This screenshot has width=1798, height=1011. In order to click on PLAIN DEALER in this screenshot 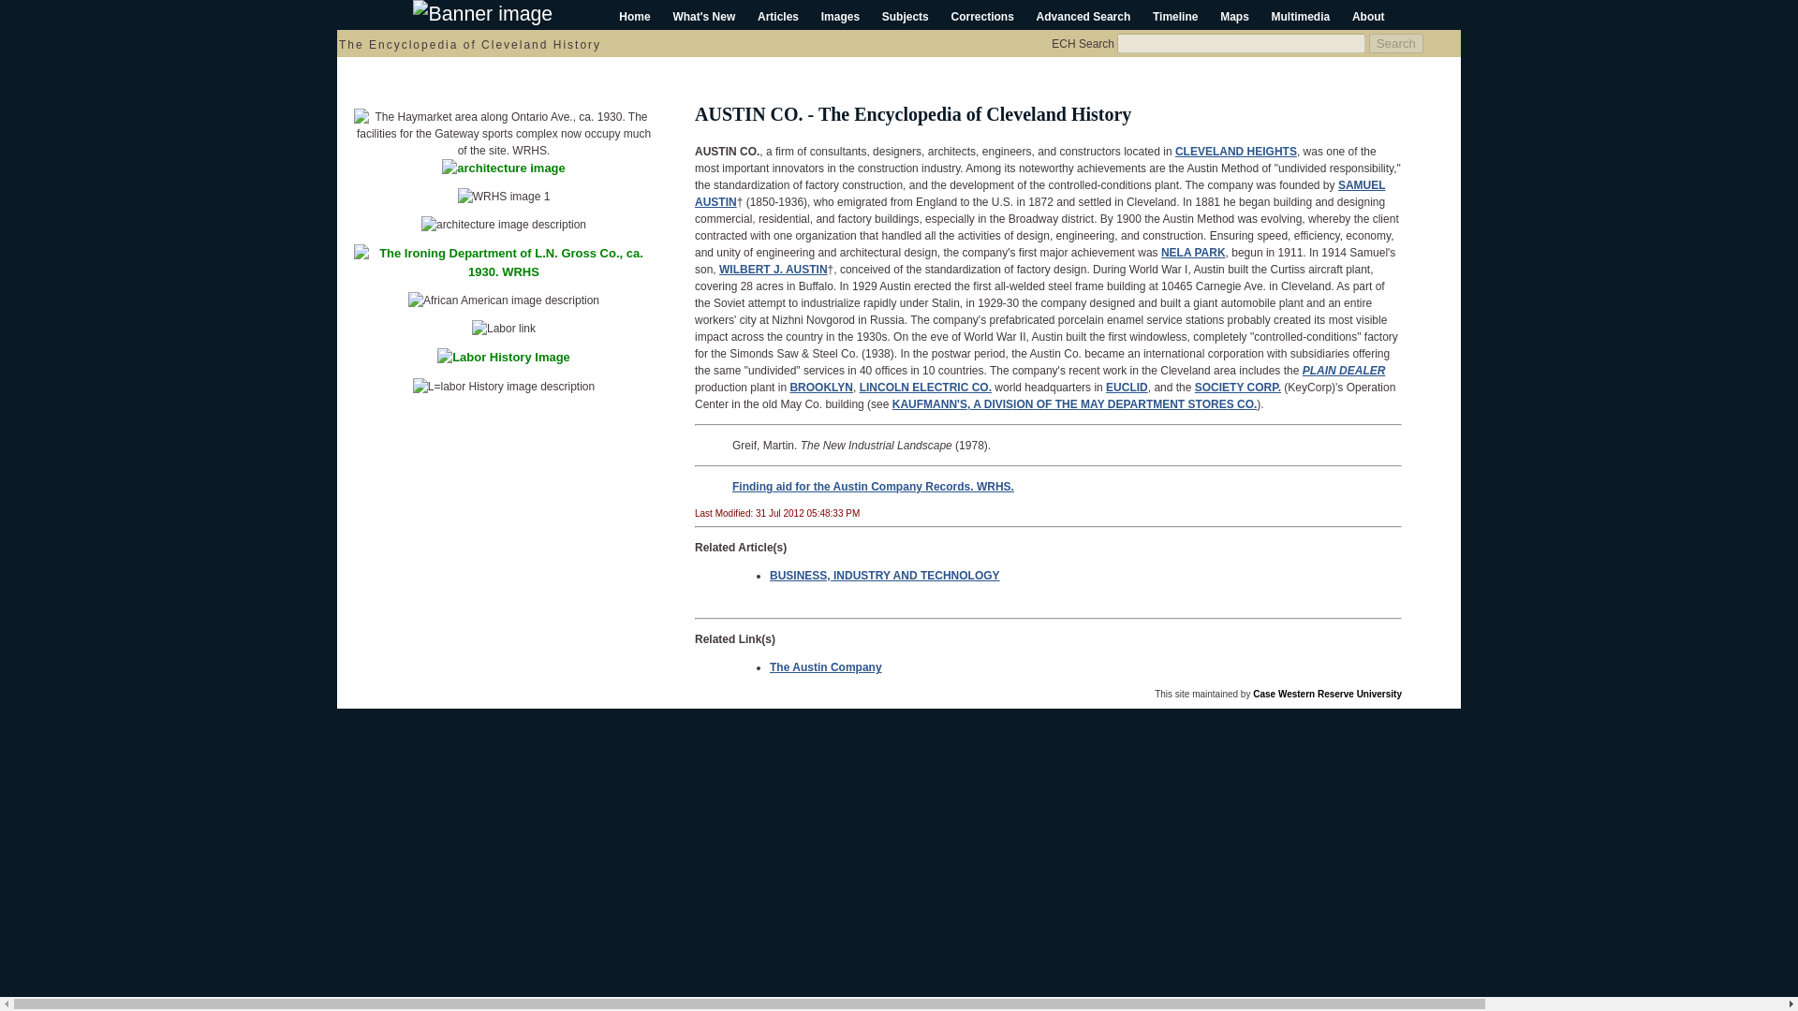, I will do `click(1344, 370)`.